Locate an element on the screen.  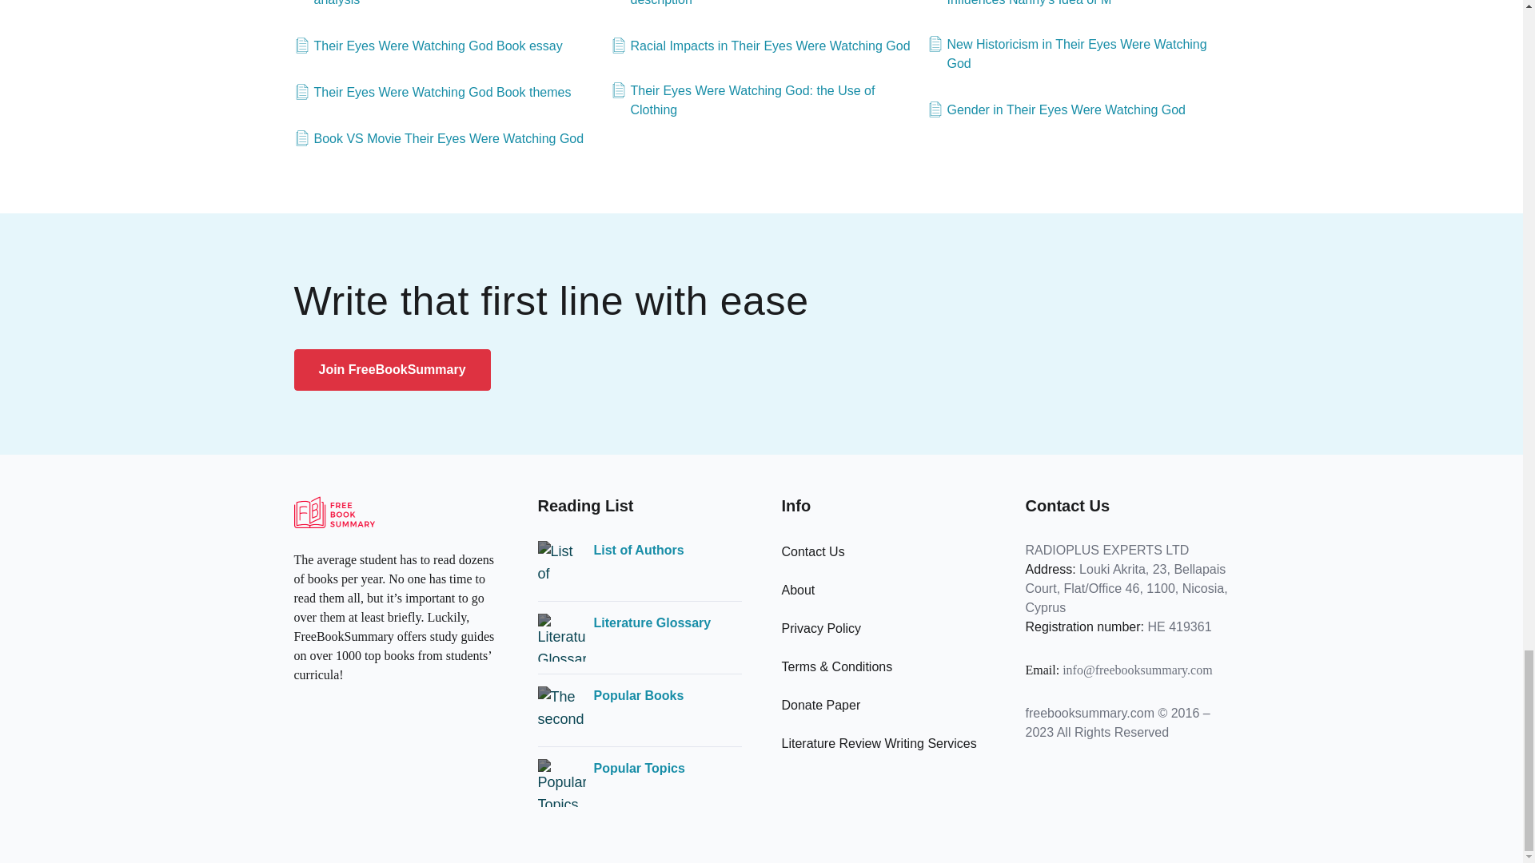
Their Eyes Were Watching God Book short analysis is located at coordinates (445, 5).